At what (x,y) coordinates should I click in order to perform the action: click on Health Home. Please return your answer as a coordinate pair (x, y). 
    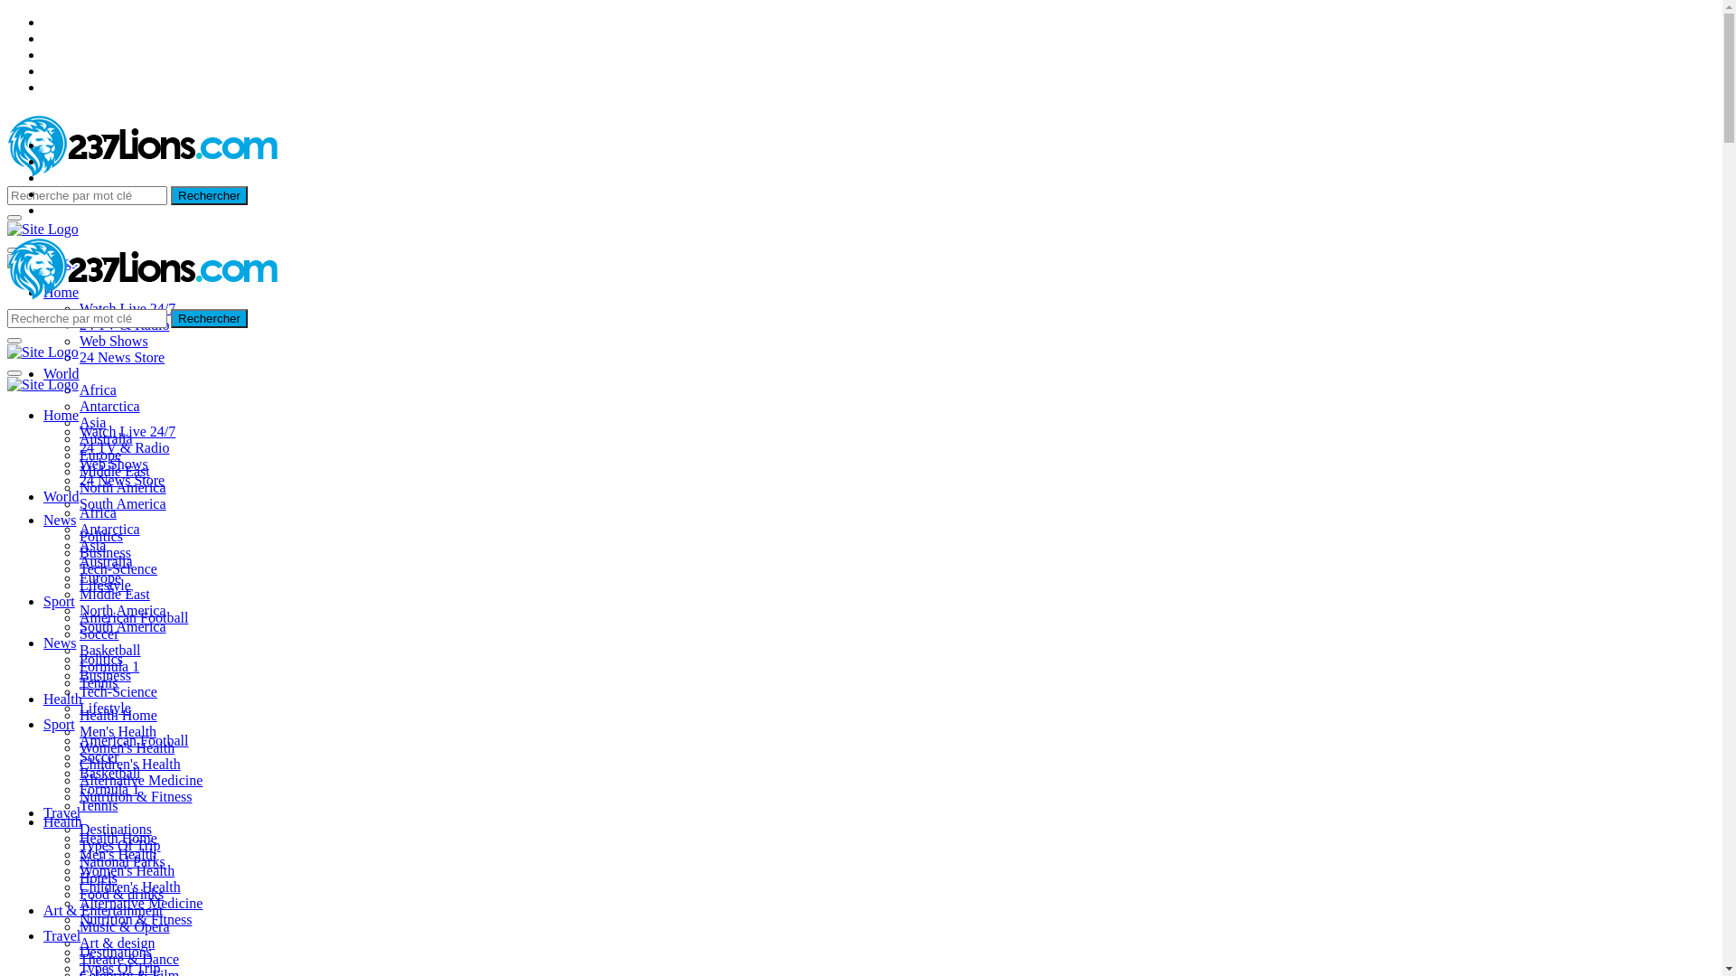
    Looking at the image, I should click on (118, 716).